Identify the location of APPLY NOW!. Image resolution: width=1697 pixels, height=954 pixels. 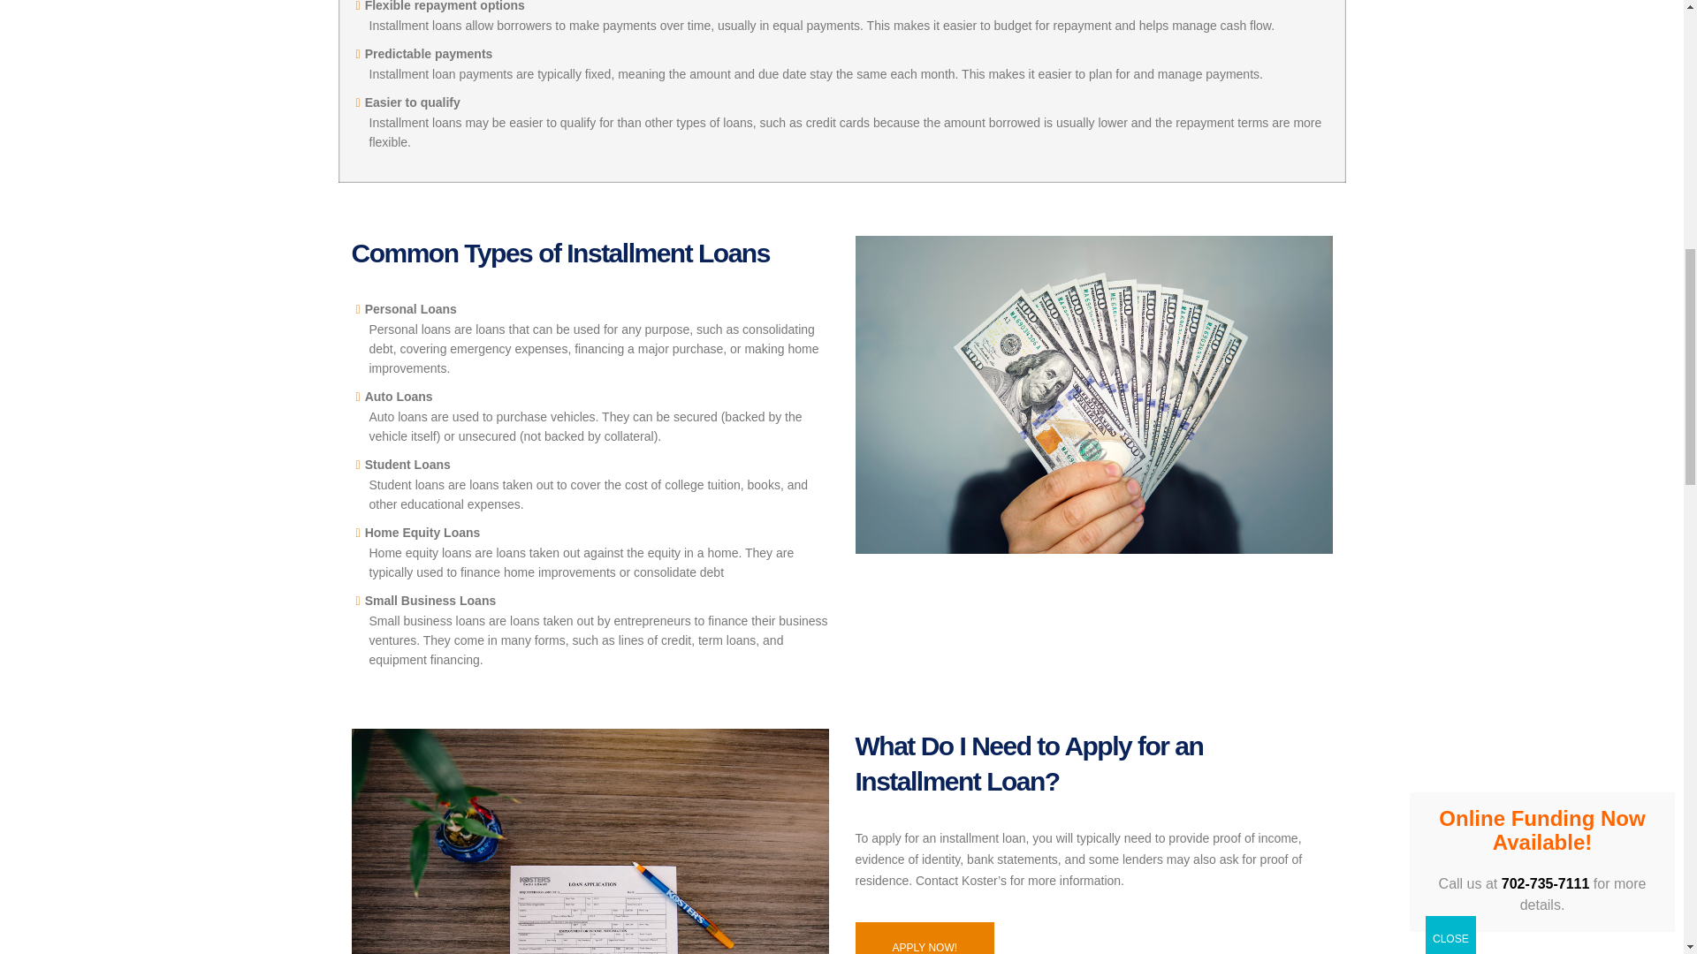
(925, 938).